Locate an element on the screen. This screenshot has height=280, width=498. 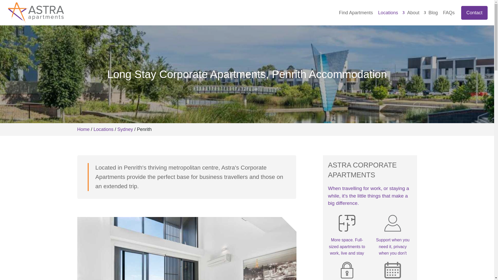
Locations is located at coordinates (390, 13).